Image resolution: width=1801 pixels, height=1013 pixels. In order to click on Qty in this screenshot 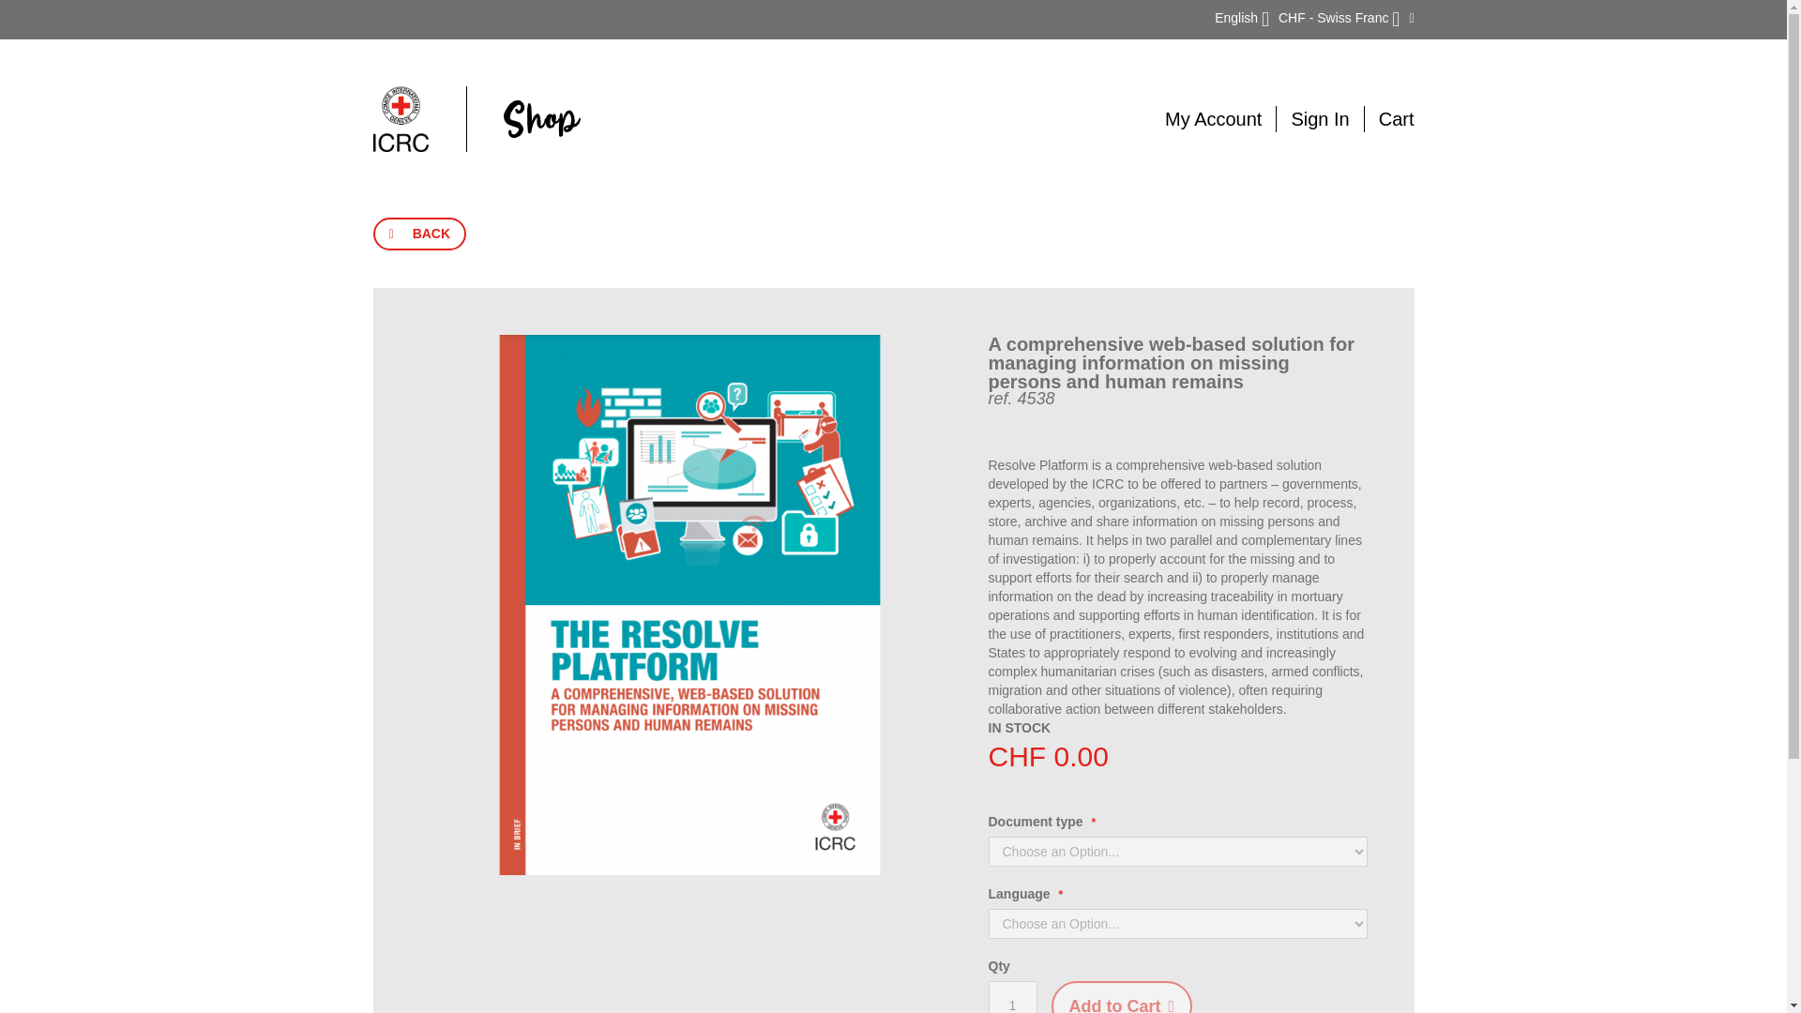, I will do `click(1013, 997)`.